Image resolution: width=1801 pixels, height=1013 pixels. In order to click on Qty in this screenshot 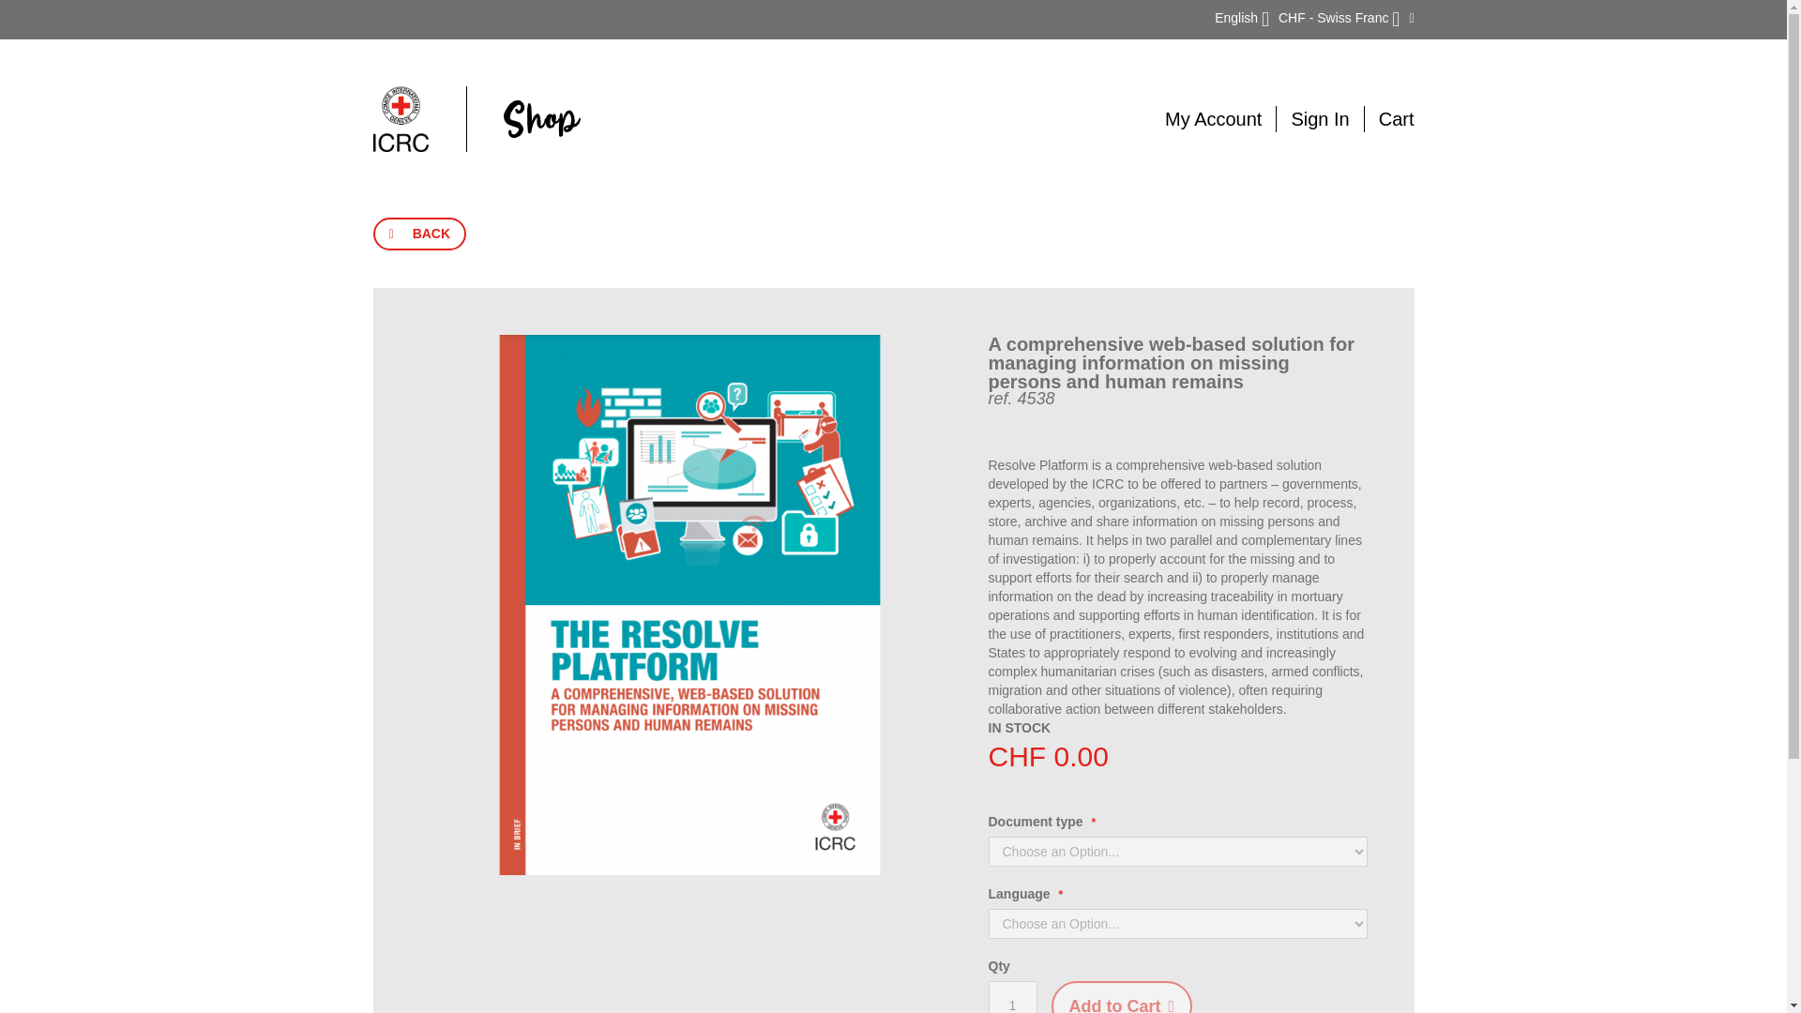, I will do `click(1013, 997)`.